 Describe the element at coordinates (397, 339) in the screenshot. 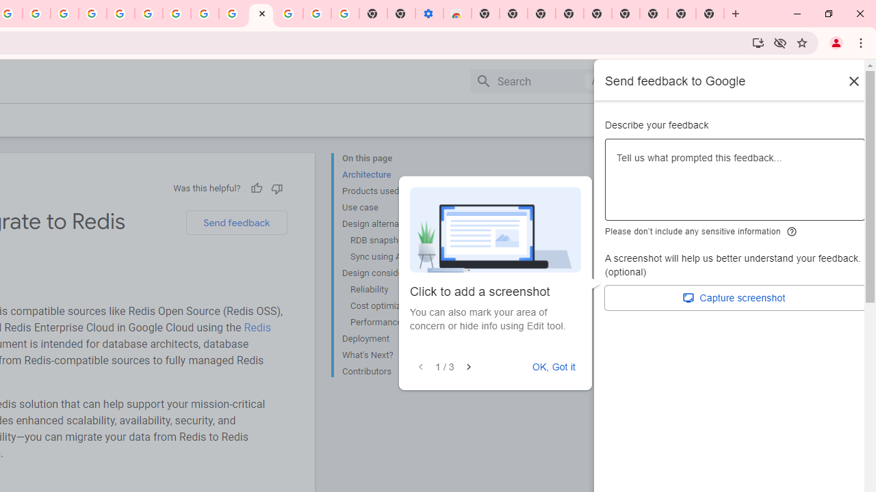

I see `Deployment` at that location.